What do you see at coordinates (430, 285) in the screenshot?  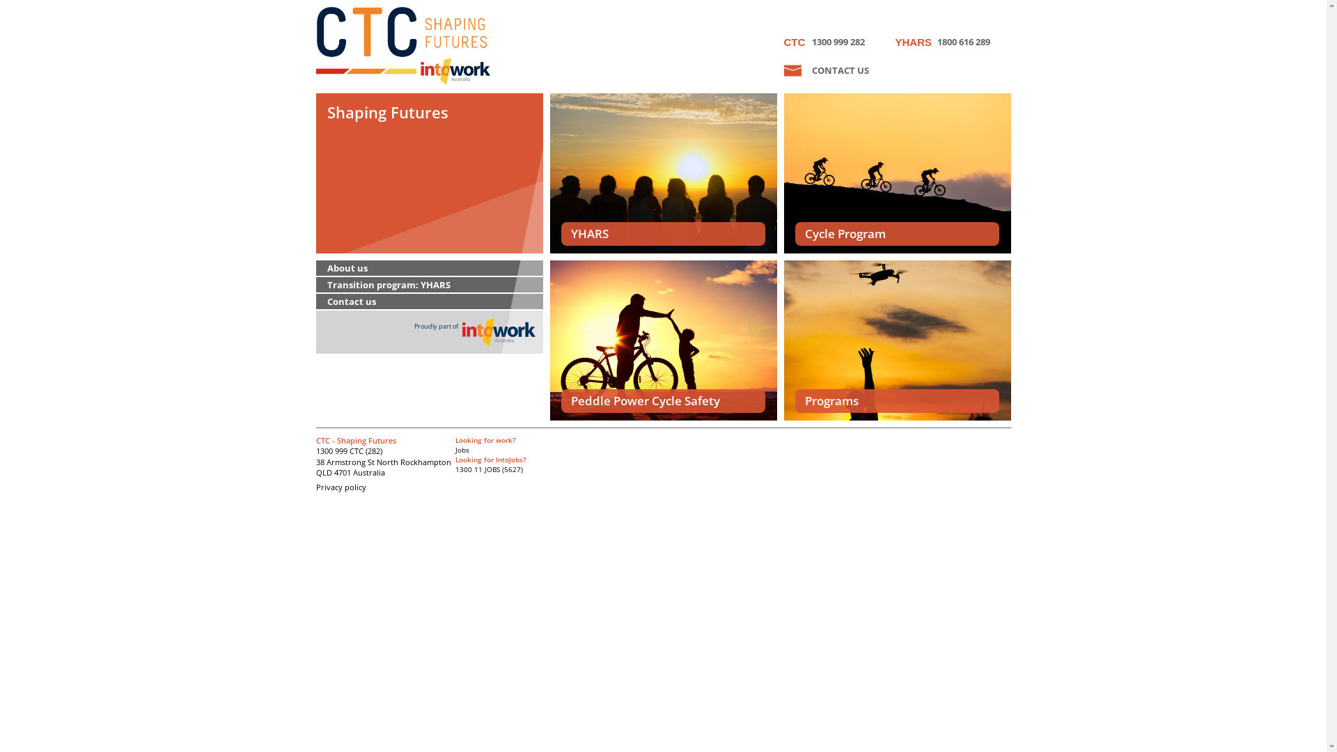 I see `Transition program: YHARS` at bounding box center [430, 285].